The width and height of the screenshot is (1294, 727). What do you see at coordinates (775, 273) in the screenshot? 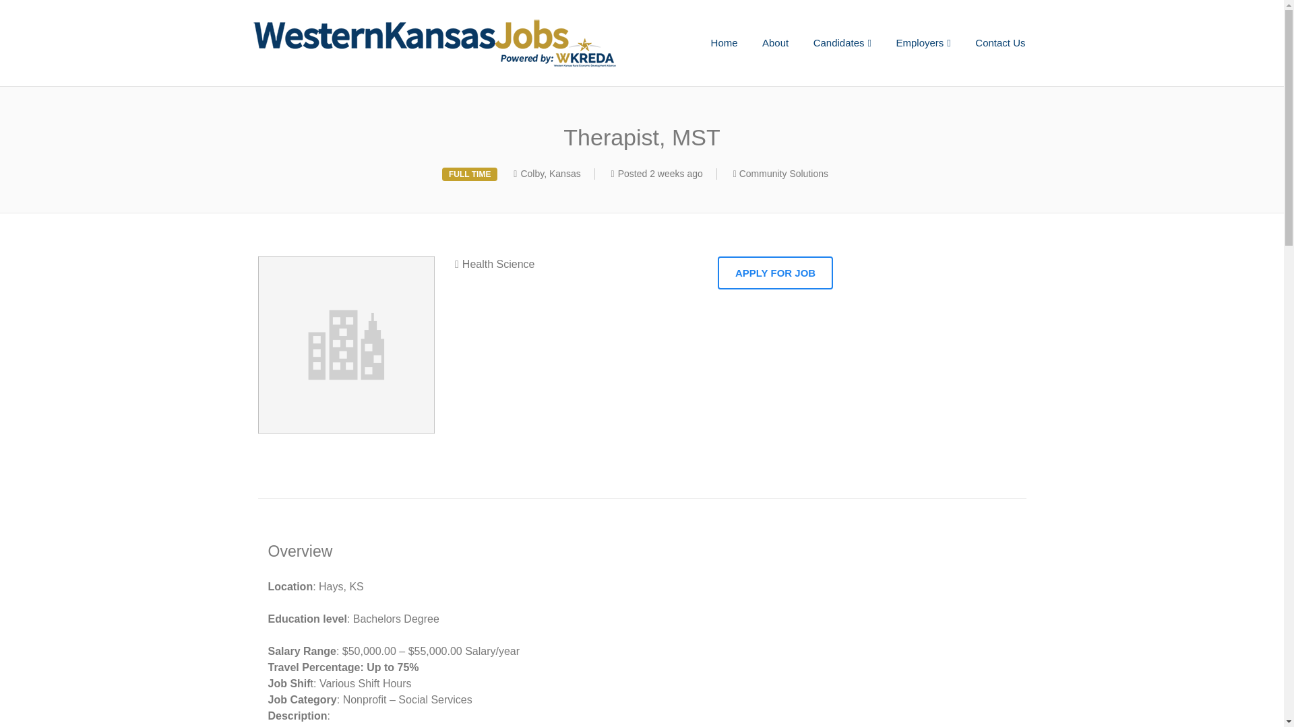
I see `APPLY FOR JOB` at bounding box center [775, 273].